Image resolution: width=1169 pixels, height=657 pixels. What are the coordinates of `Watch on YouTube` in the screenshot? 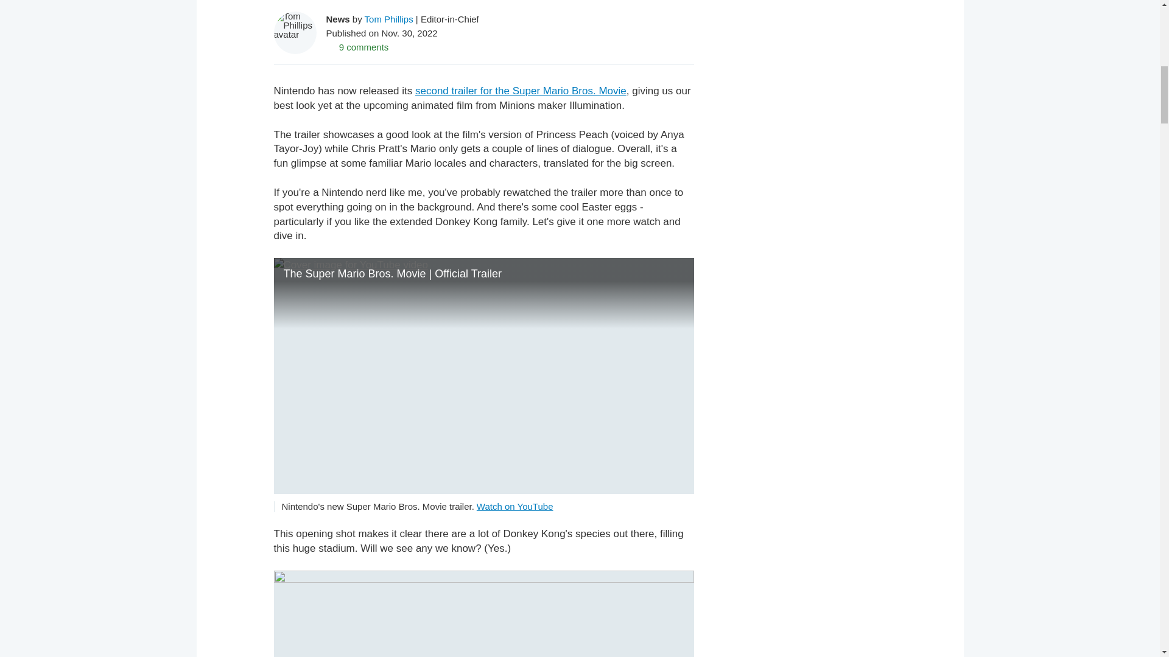 It's located at (515, 506).